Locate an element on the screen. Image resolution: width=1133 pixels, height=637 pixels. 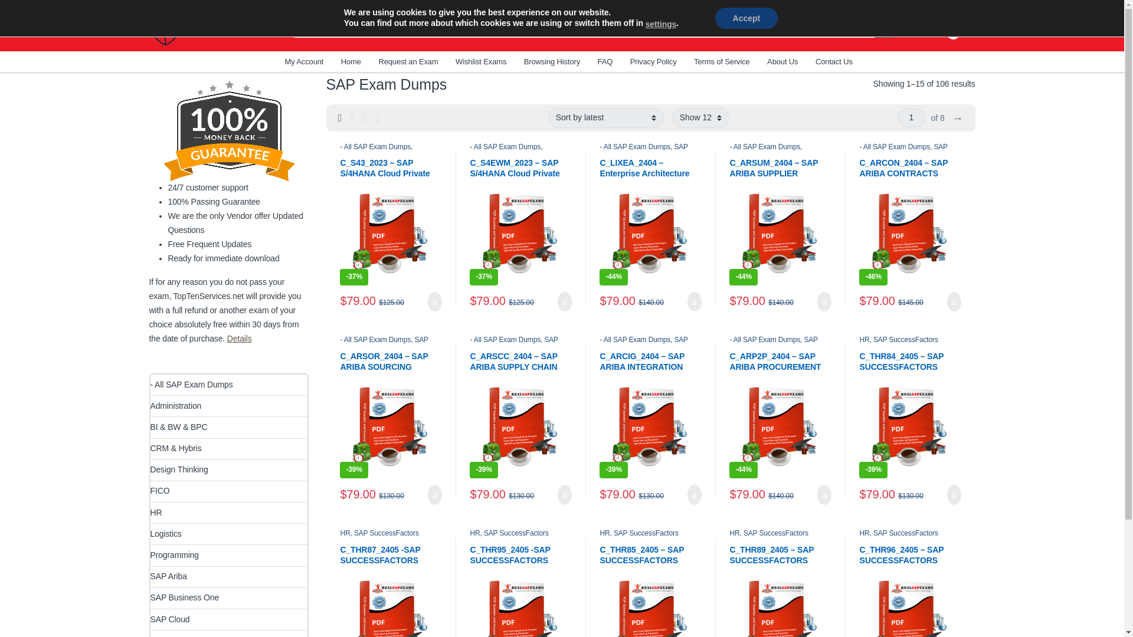
Privacy Policy is located at coordinates (653, 61).